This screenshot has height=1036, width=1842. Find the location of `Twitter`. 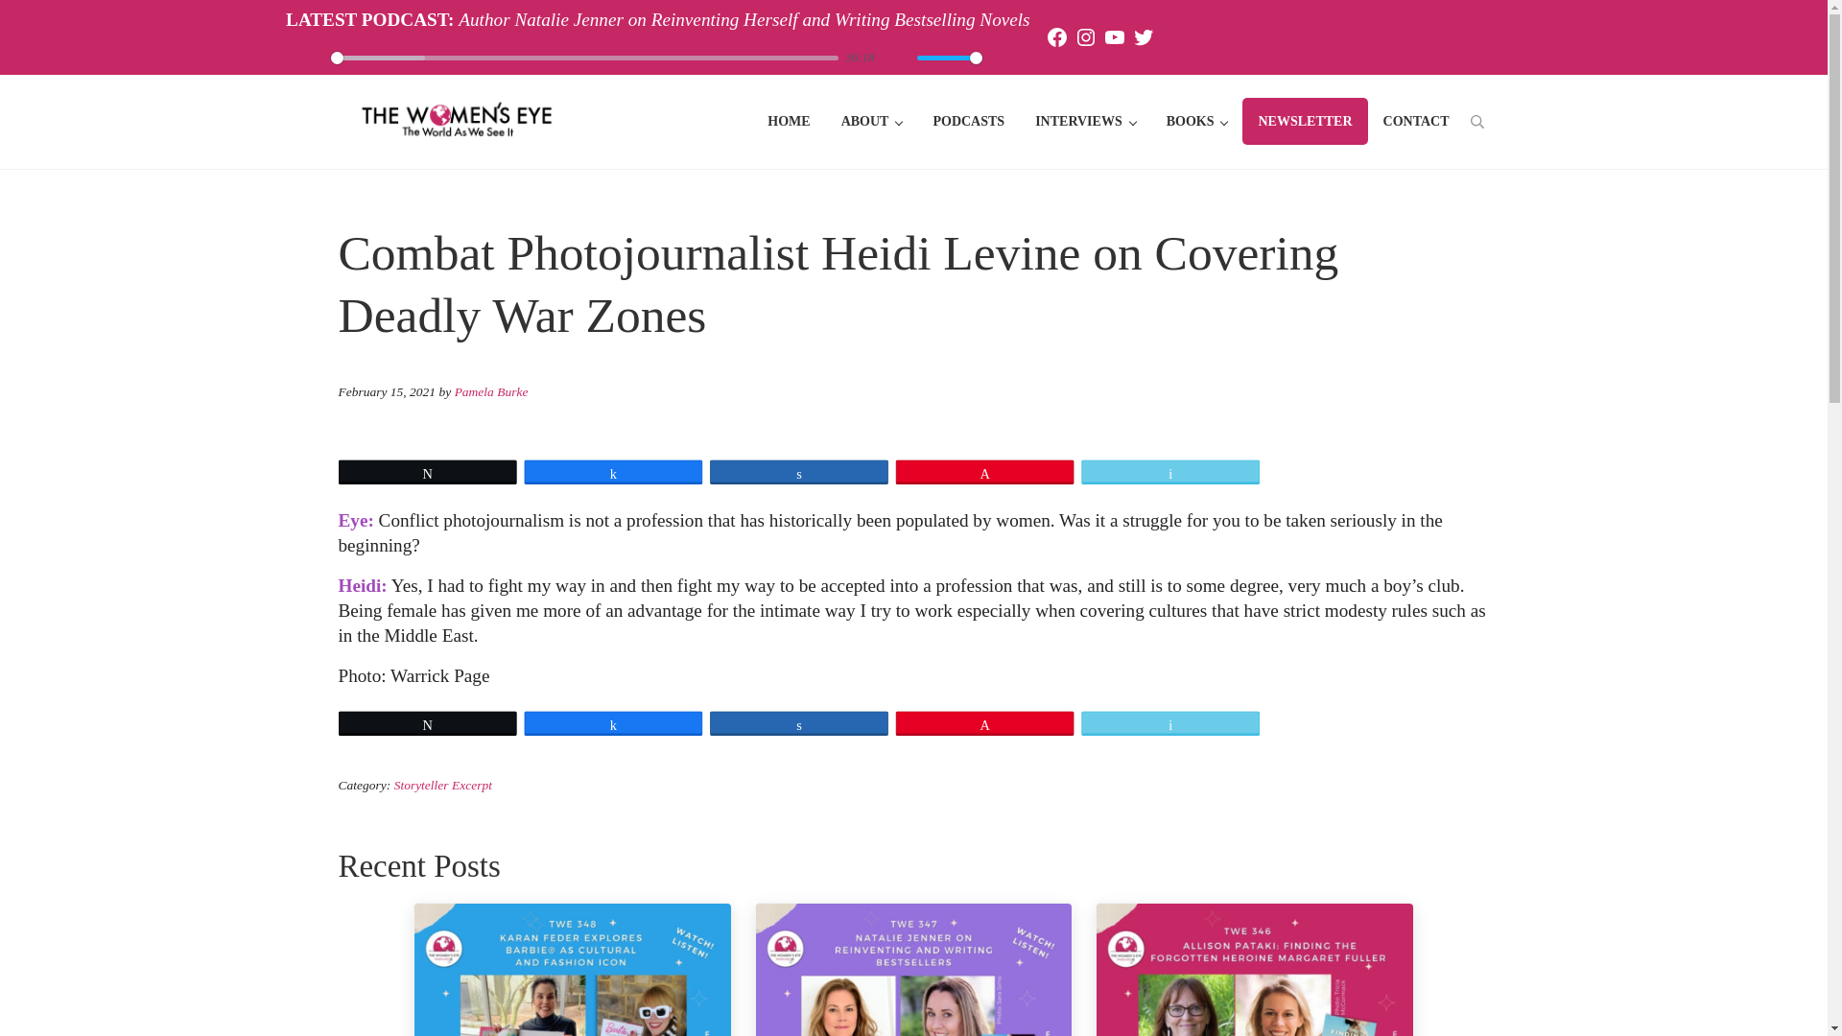

Twitter is located at coordinates (1144, 36).